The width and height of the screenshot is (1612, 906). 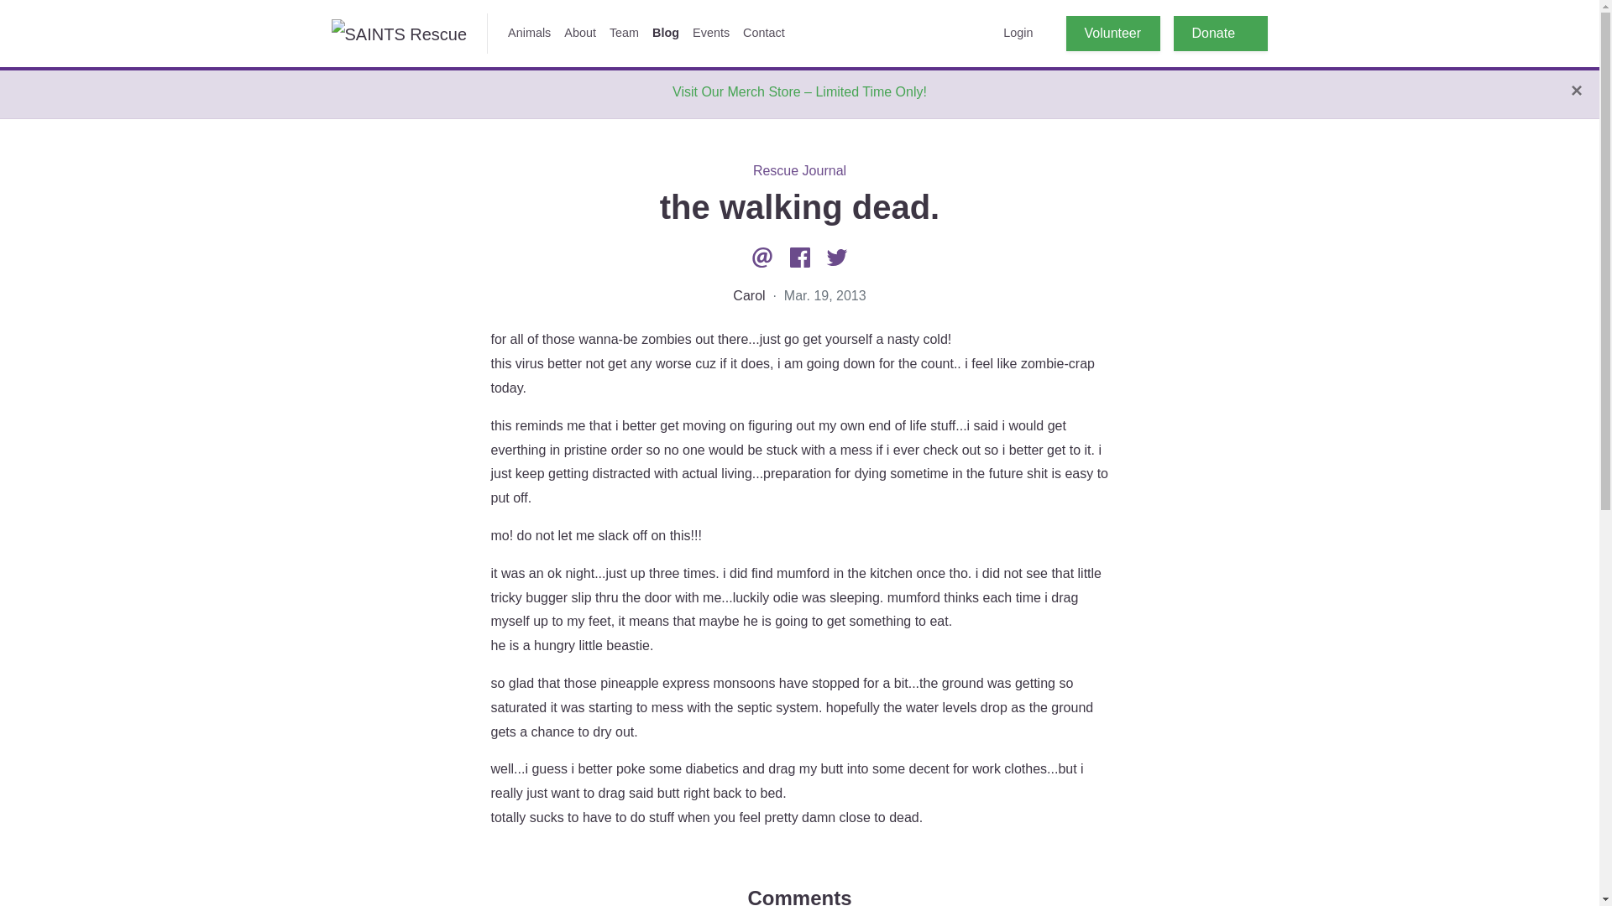 What do you see at coordinates (1018, 34) in the screenshot?
I see `Login` at bounding box center [1018, 34].